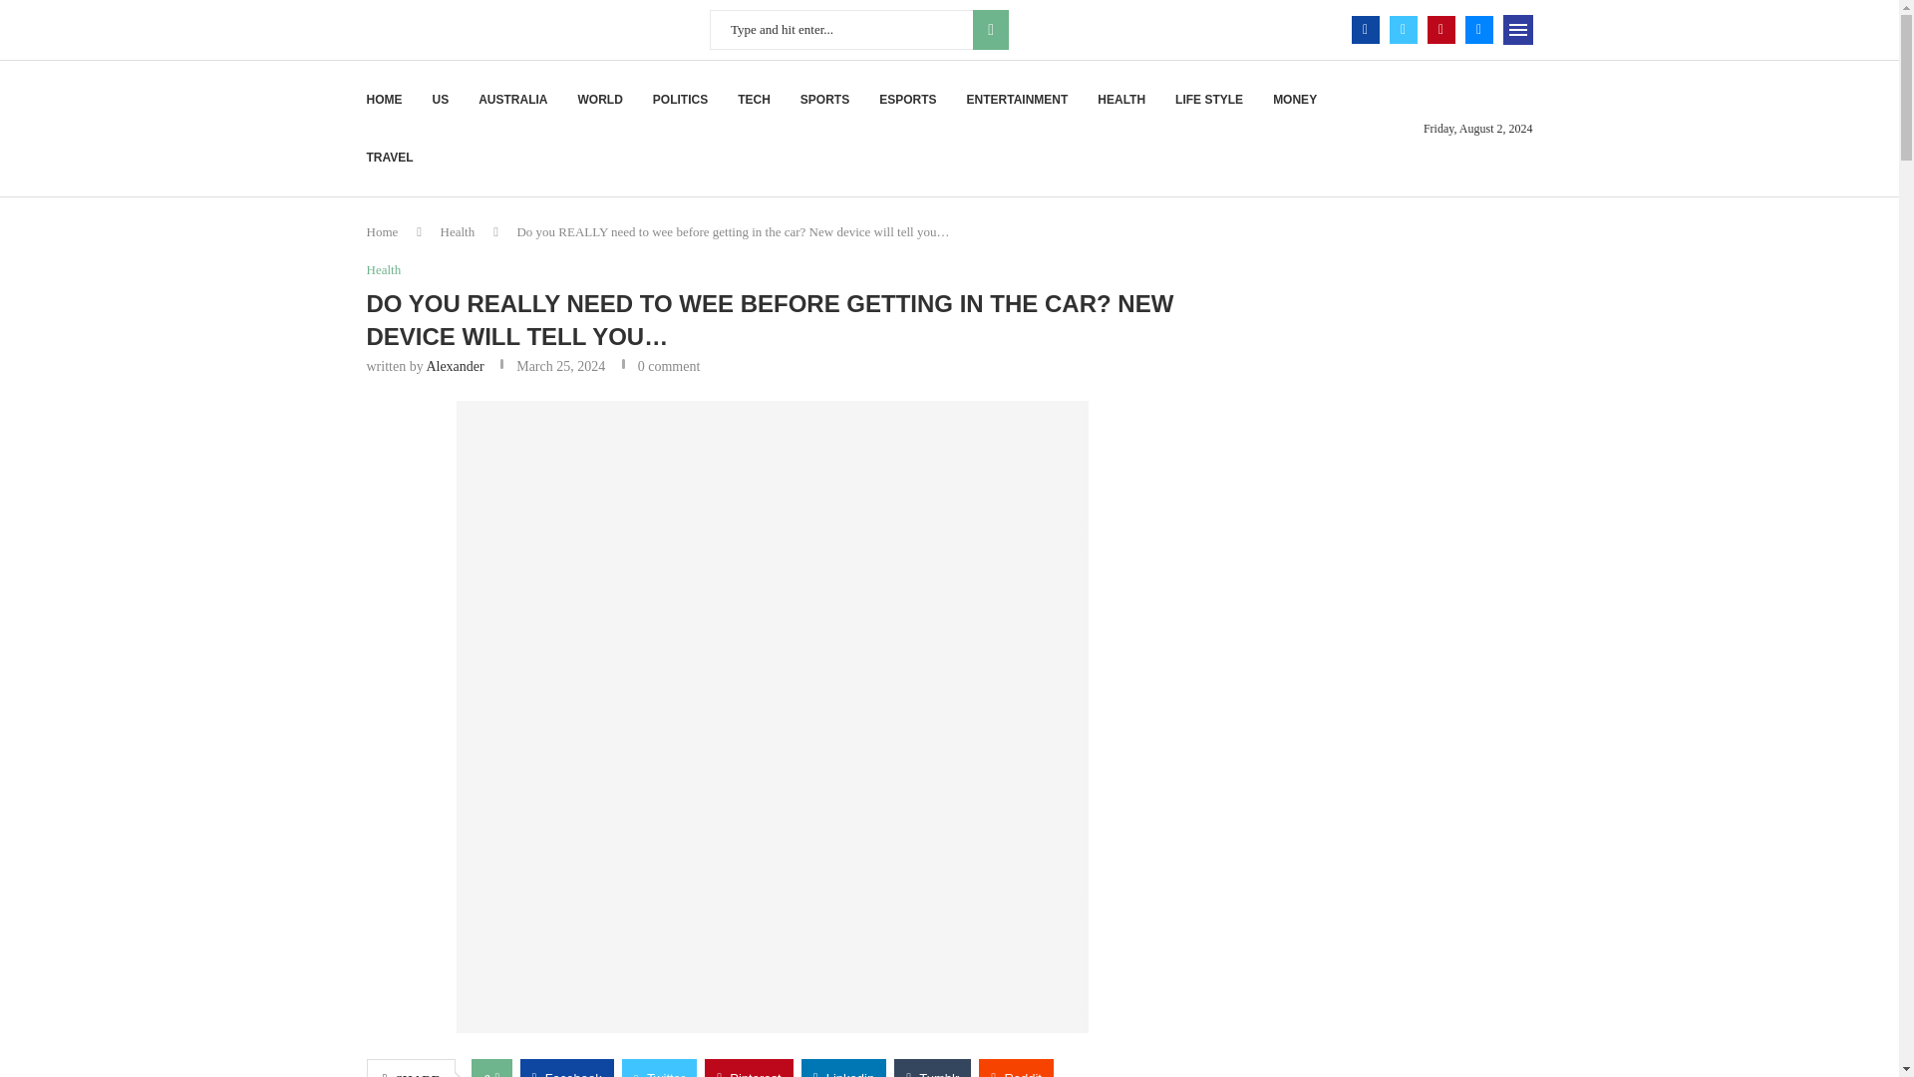 The image size is (1914, 1077). What do you see at coordinates (680, 100) in the screenshot?
I see `POLITICS` at bounding box center [680, 100].